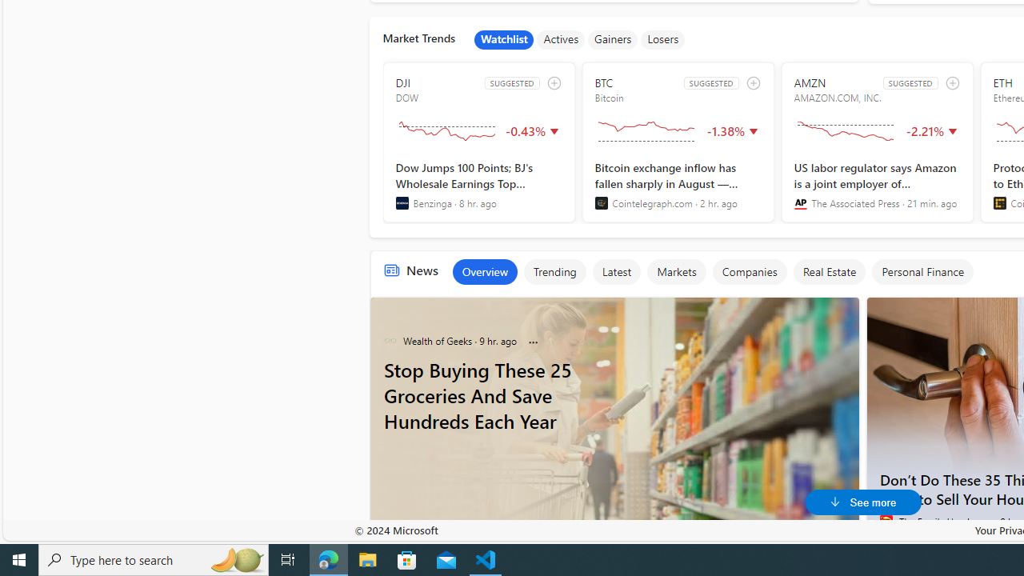  What do you see at coordinates (601, 203) in the screenshot?
I see `Cointelegraph.com` at bounding box center [601, 203].